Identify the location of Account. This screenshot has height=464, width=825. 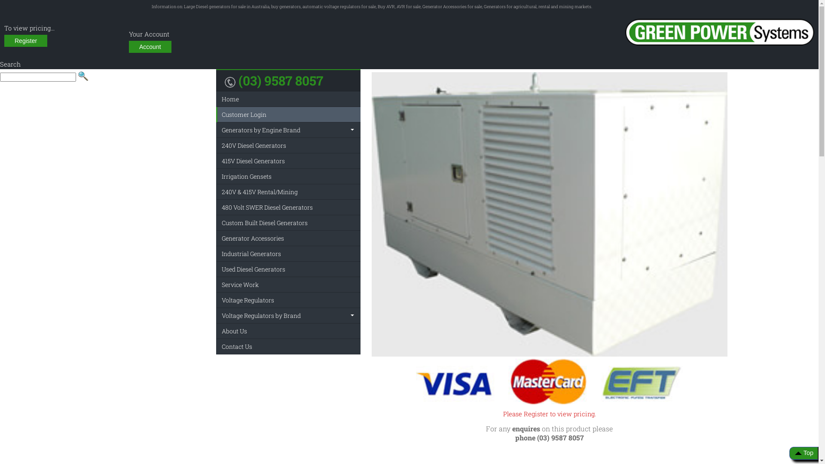
(150, 47).